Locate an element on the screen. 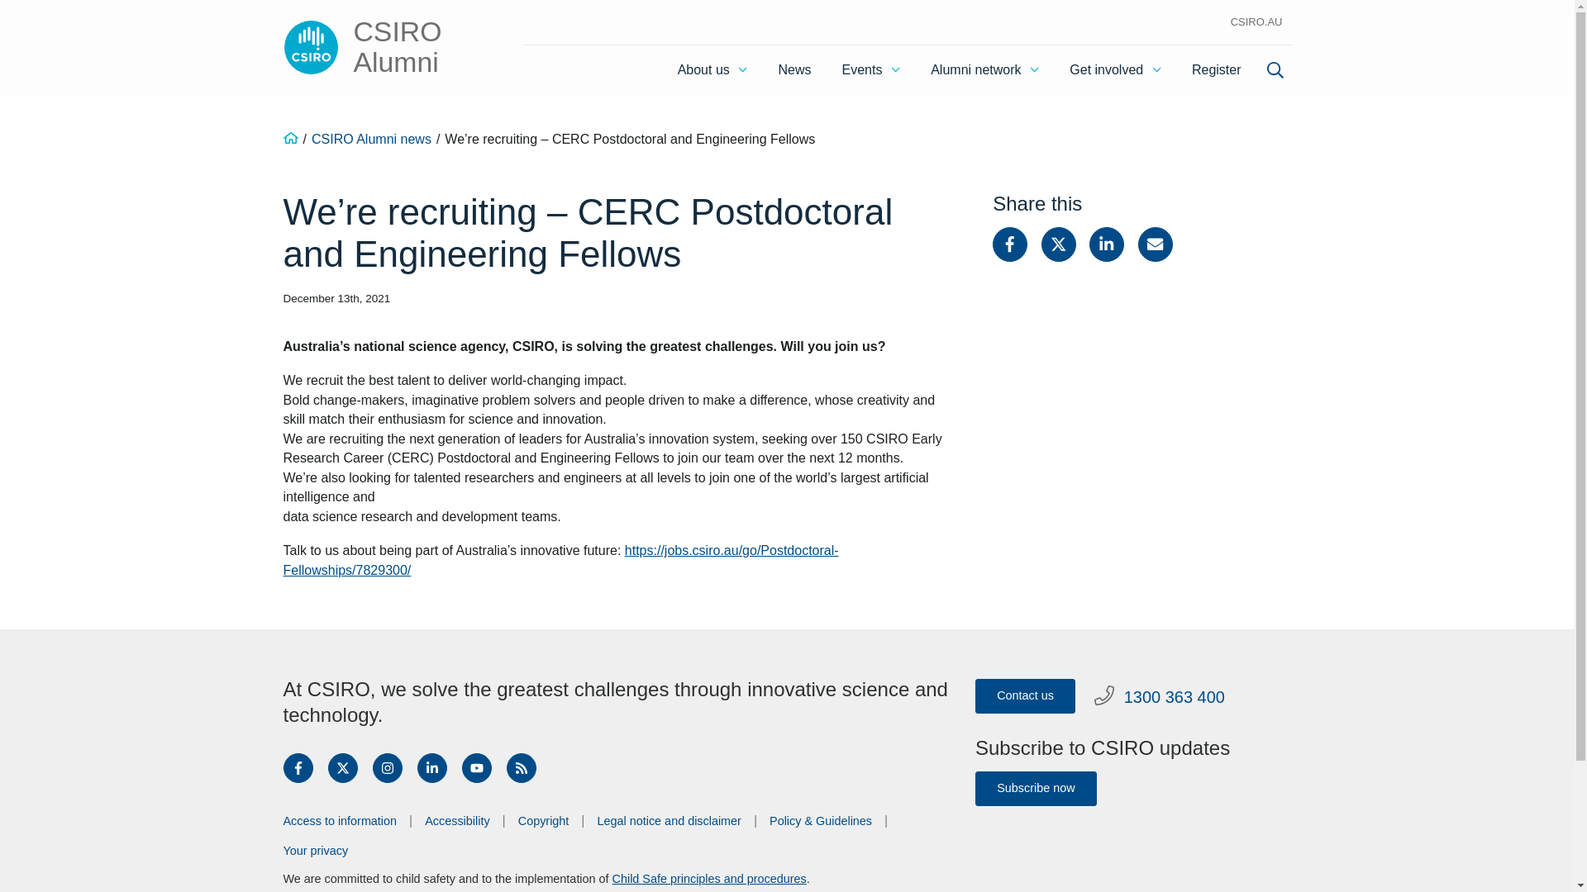  News is located at coordinates (795, 69).